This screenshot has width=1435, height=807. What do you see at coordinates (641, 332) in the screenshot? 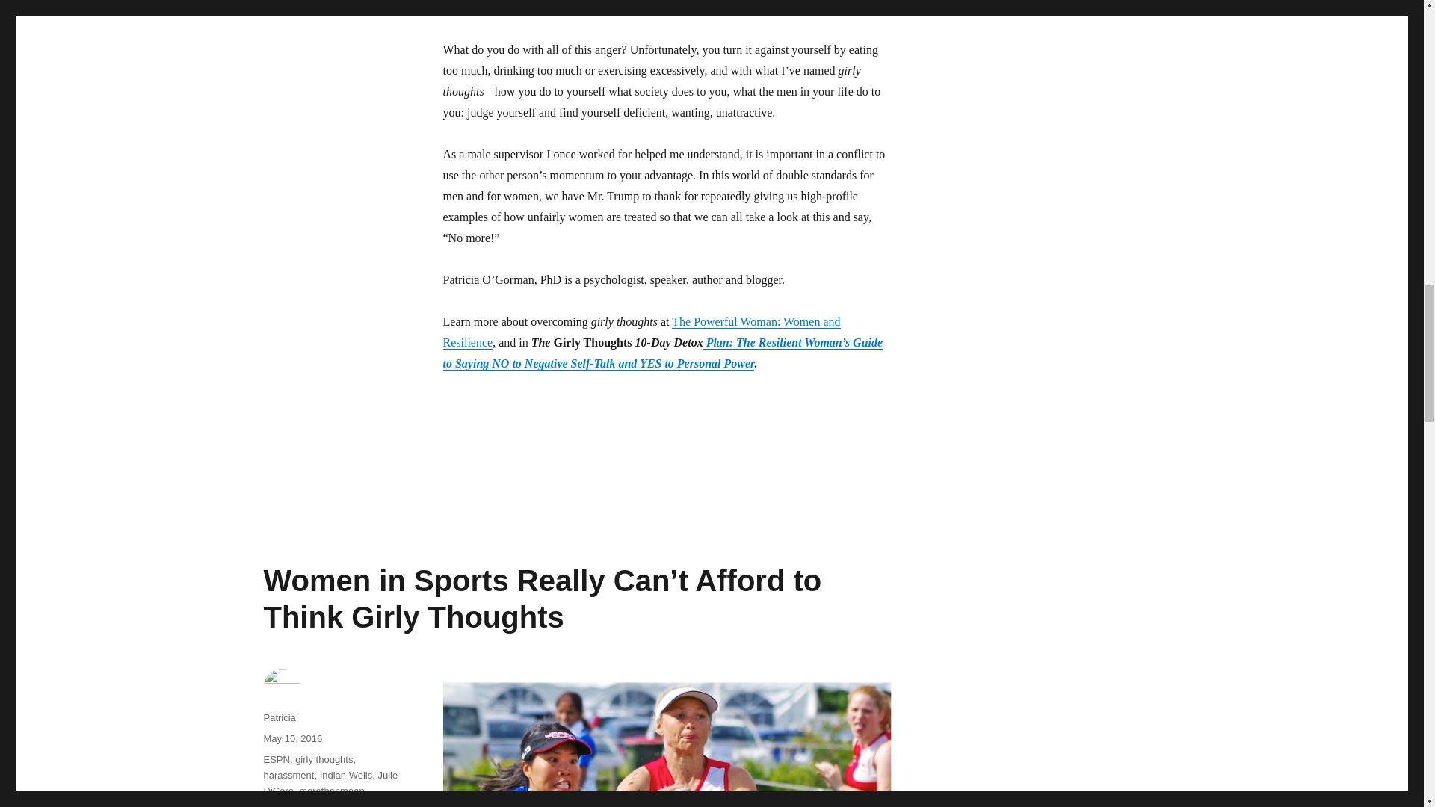
I see `The Powerful Woman: Women and Resilience` at bounding box center [641, 332].